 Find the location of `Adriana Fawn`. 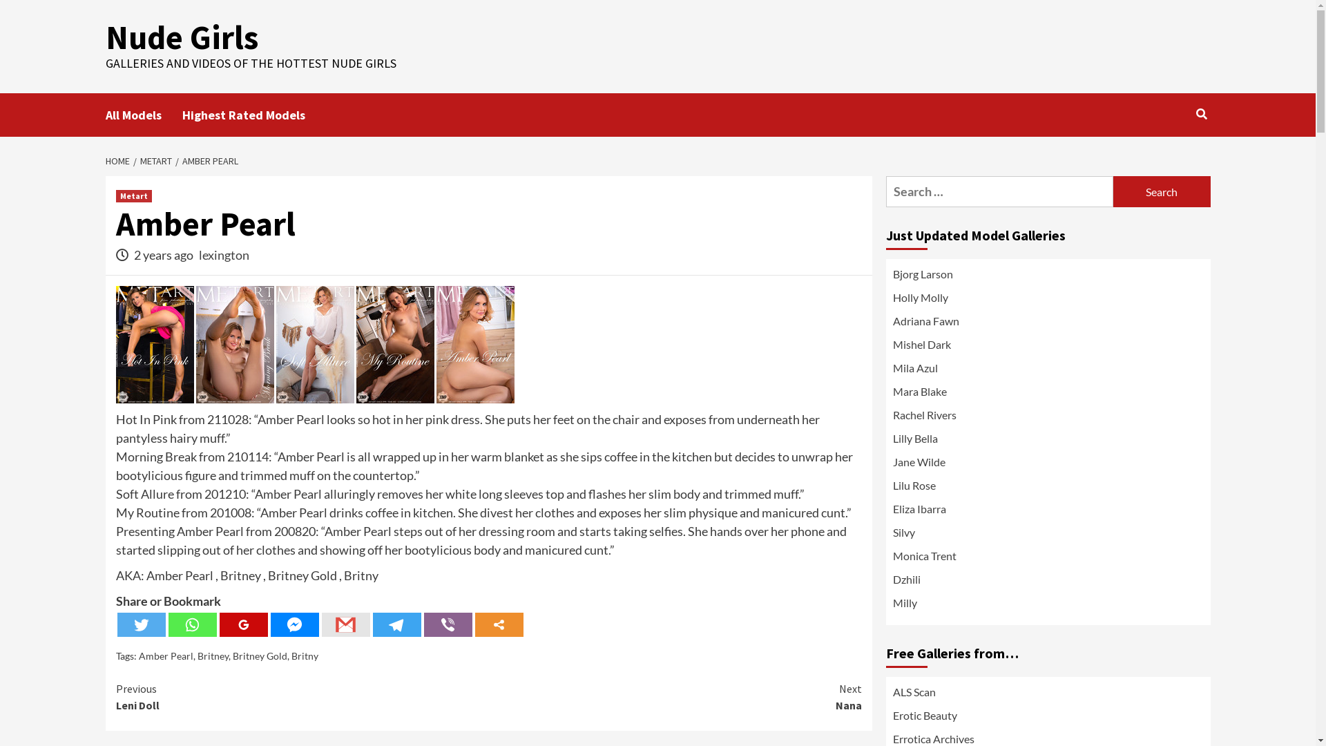

Adriana Fawn is located at coordinates (1048, 325).